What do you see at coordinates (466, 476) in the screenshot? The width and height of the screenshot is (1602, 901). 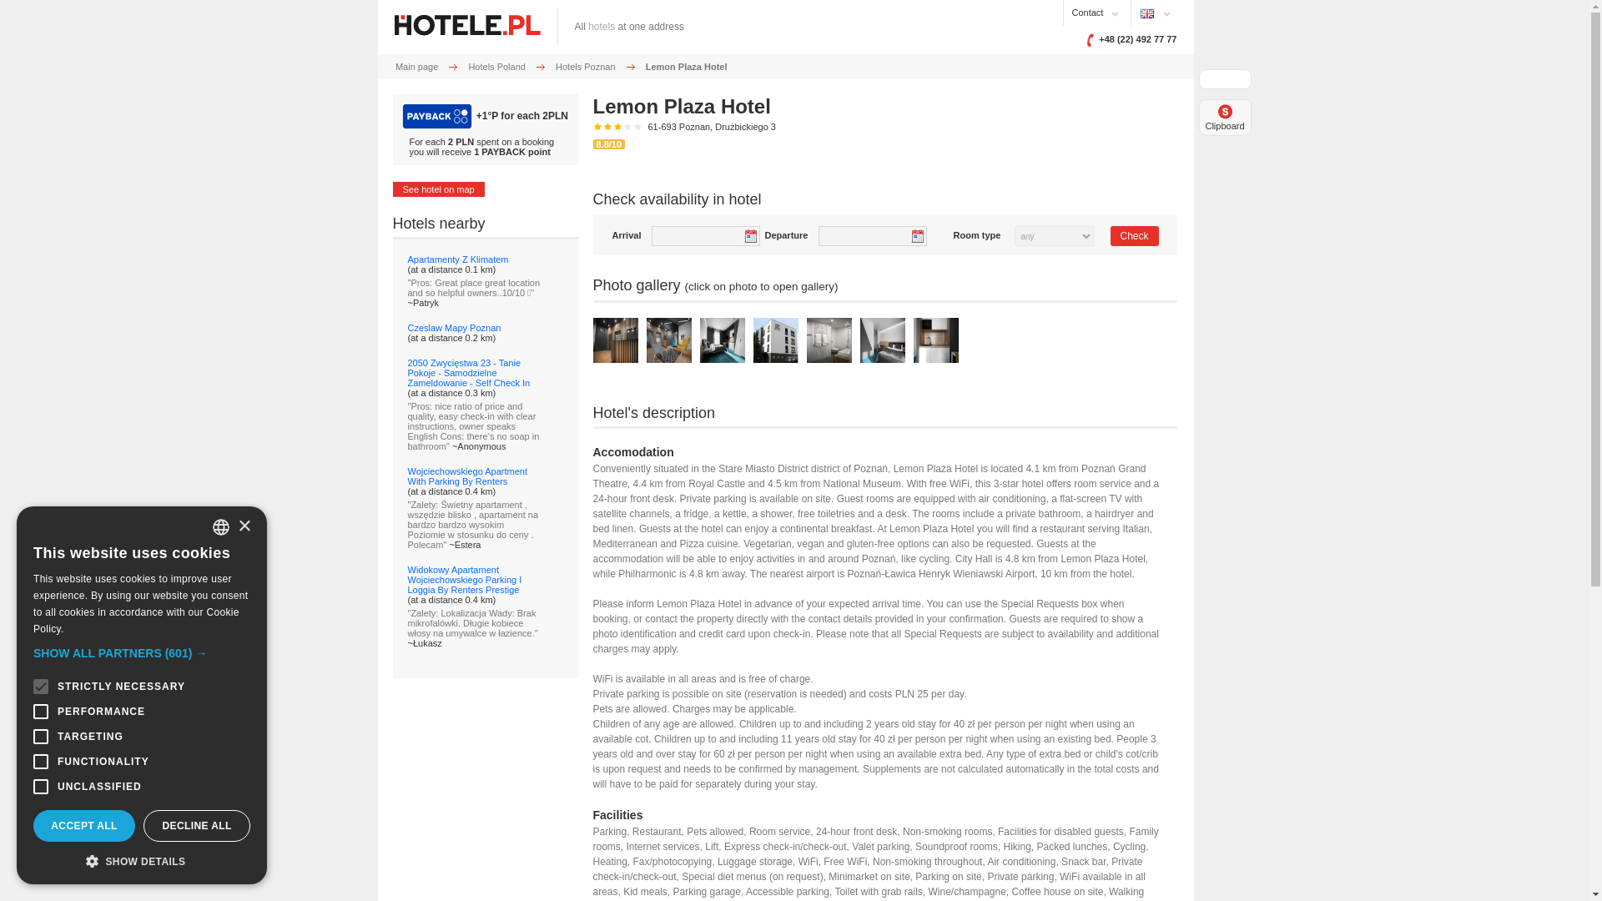 I see `Wojciechowskiego Apartment With Parking By Renters` at bounding box center [466, 476].